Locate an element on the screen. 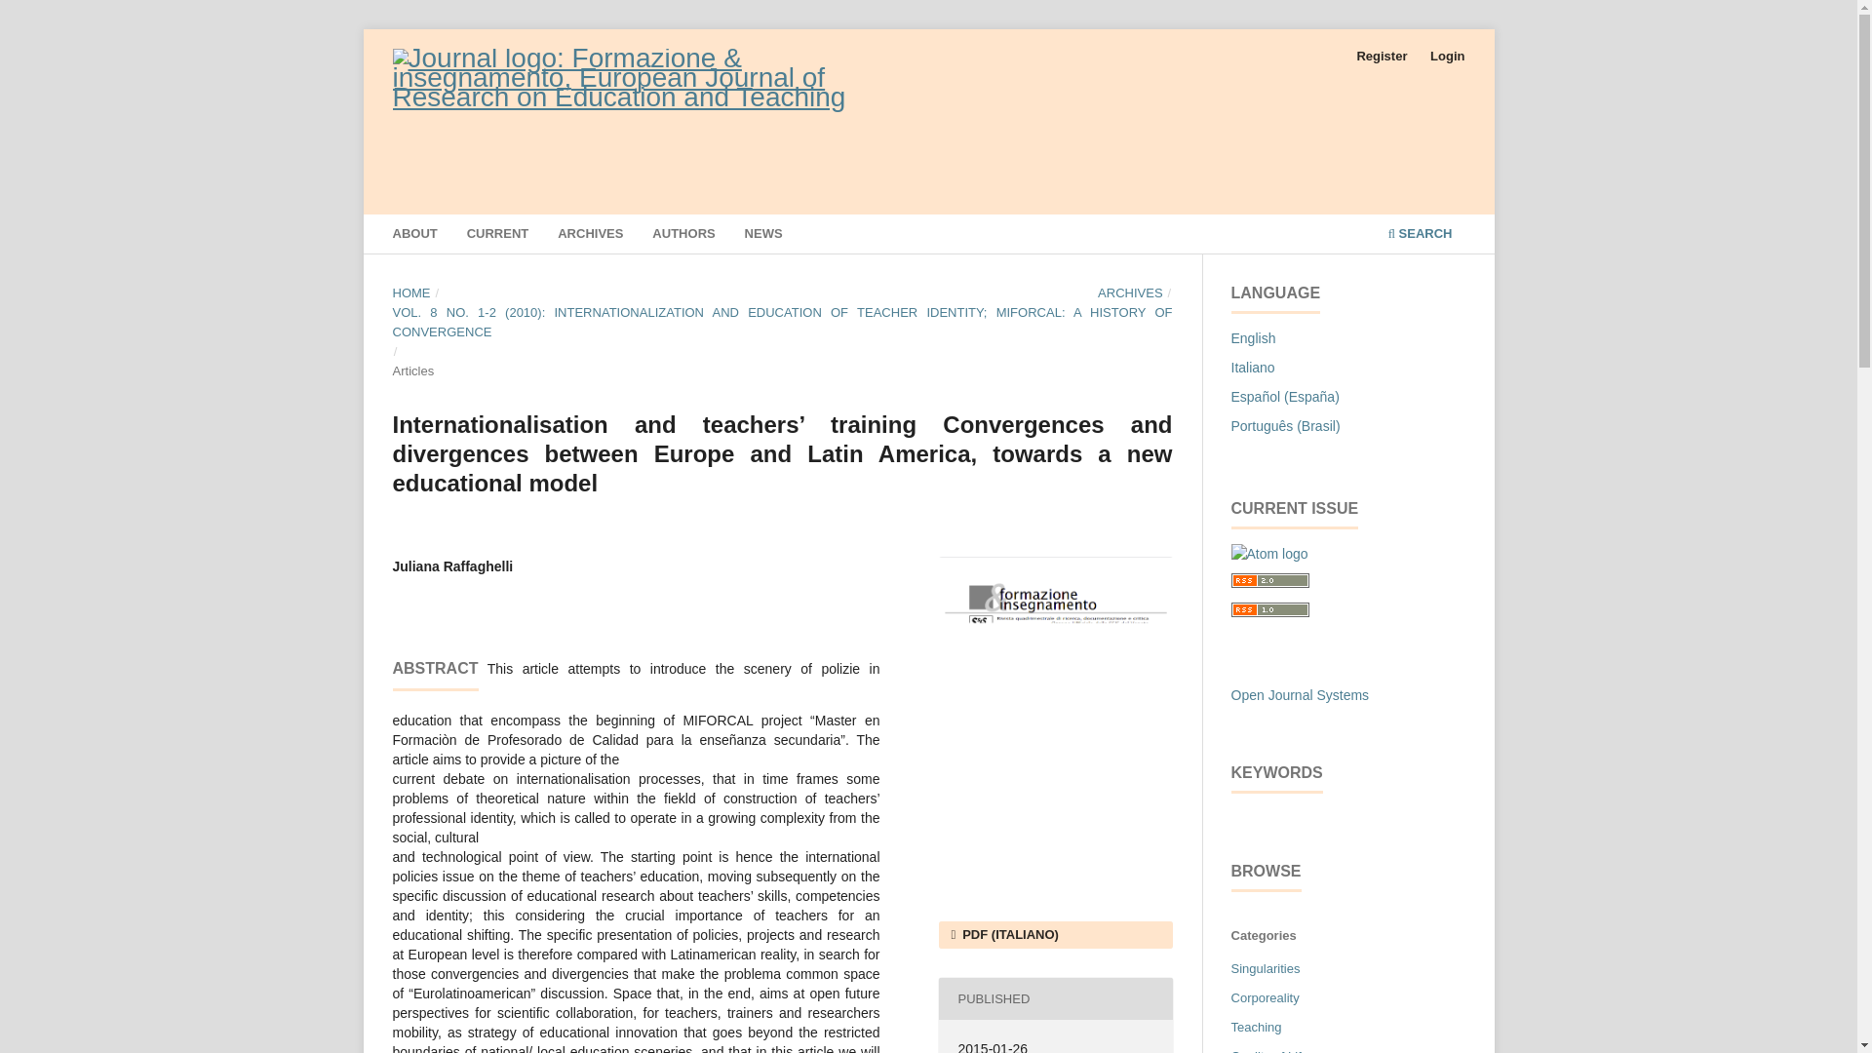 This screenshot has width=1872, height=1053. Register is located at coordinates (1381, 57).